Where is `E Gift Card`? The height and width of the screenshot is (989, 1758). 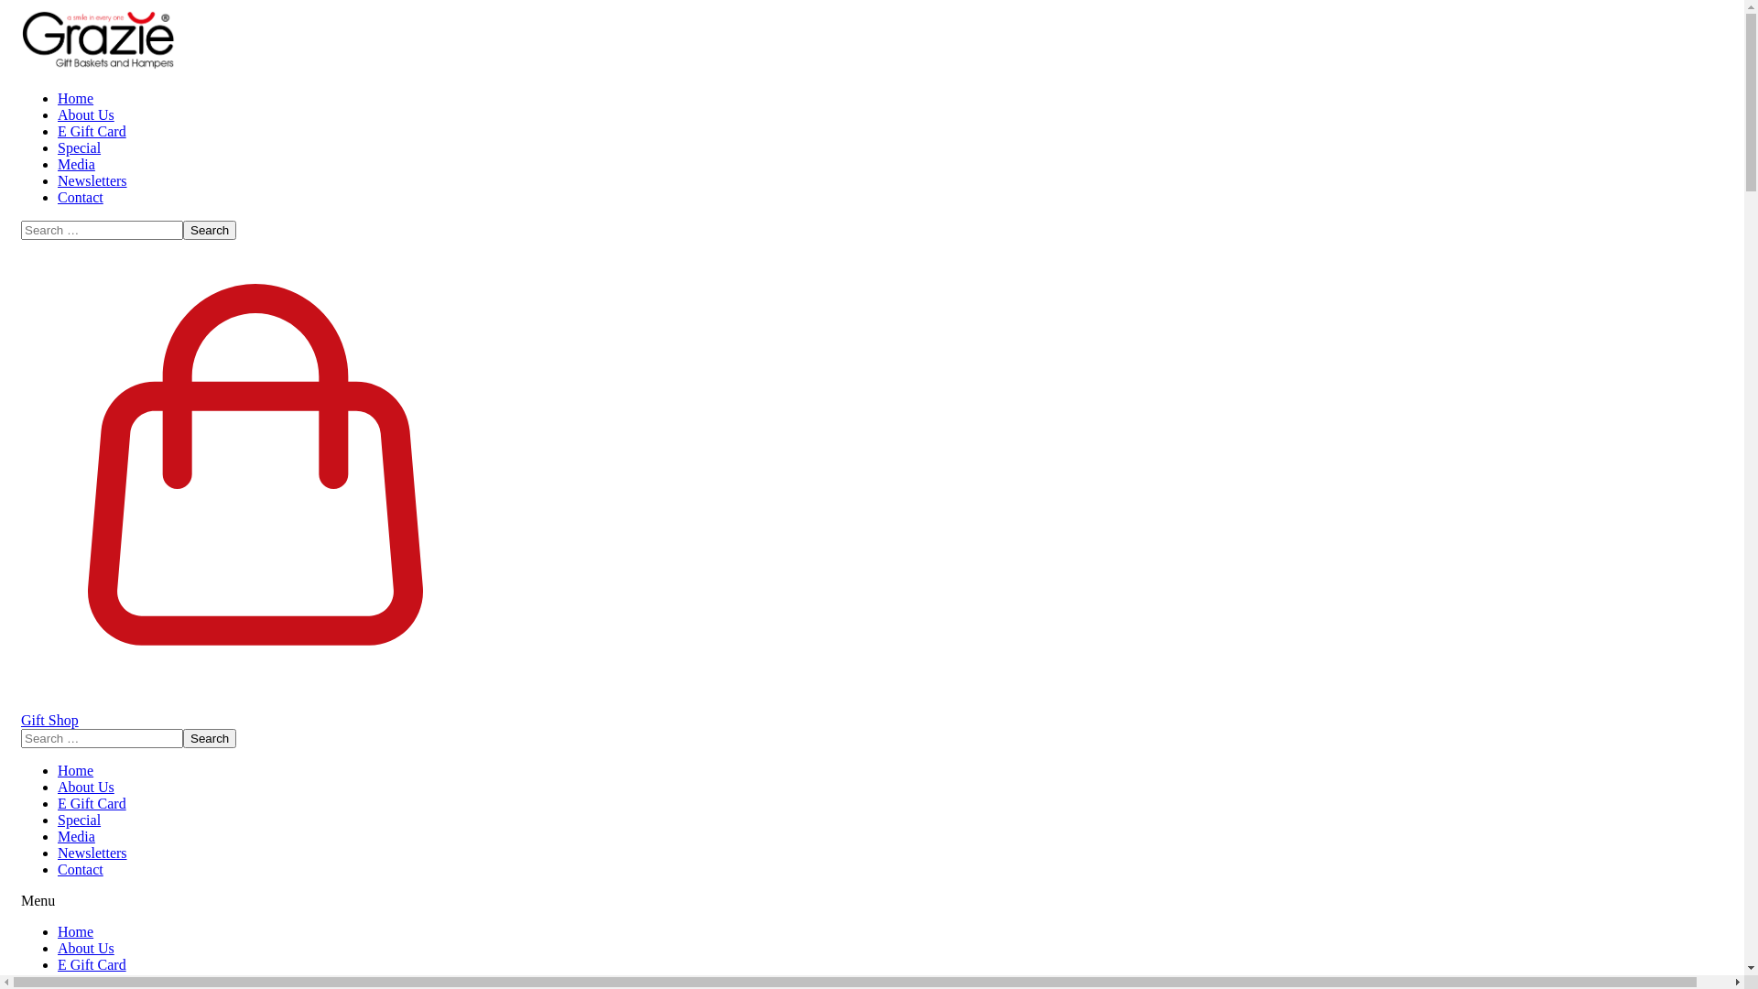
E Gift Card is located at coordinates (92, 132).